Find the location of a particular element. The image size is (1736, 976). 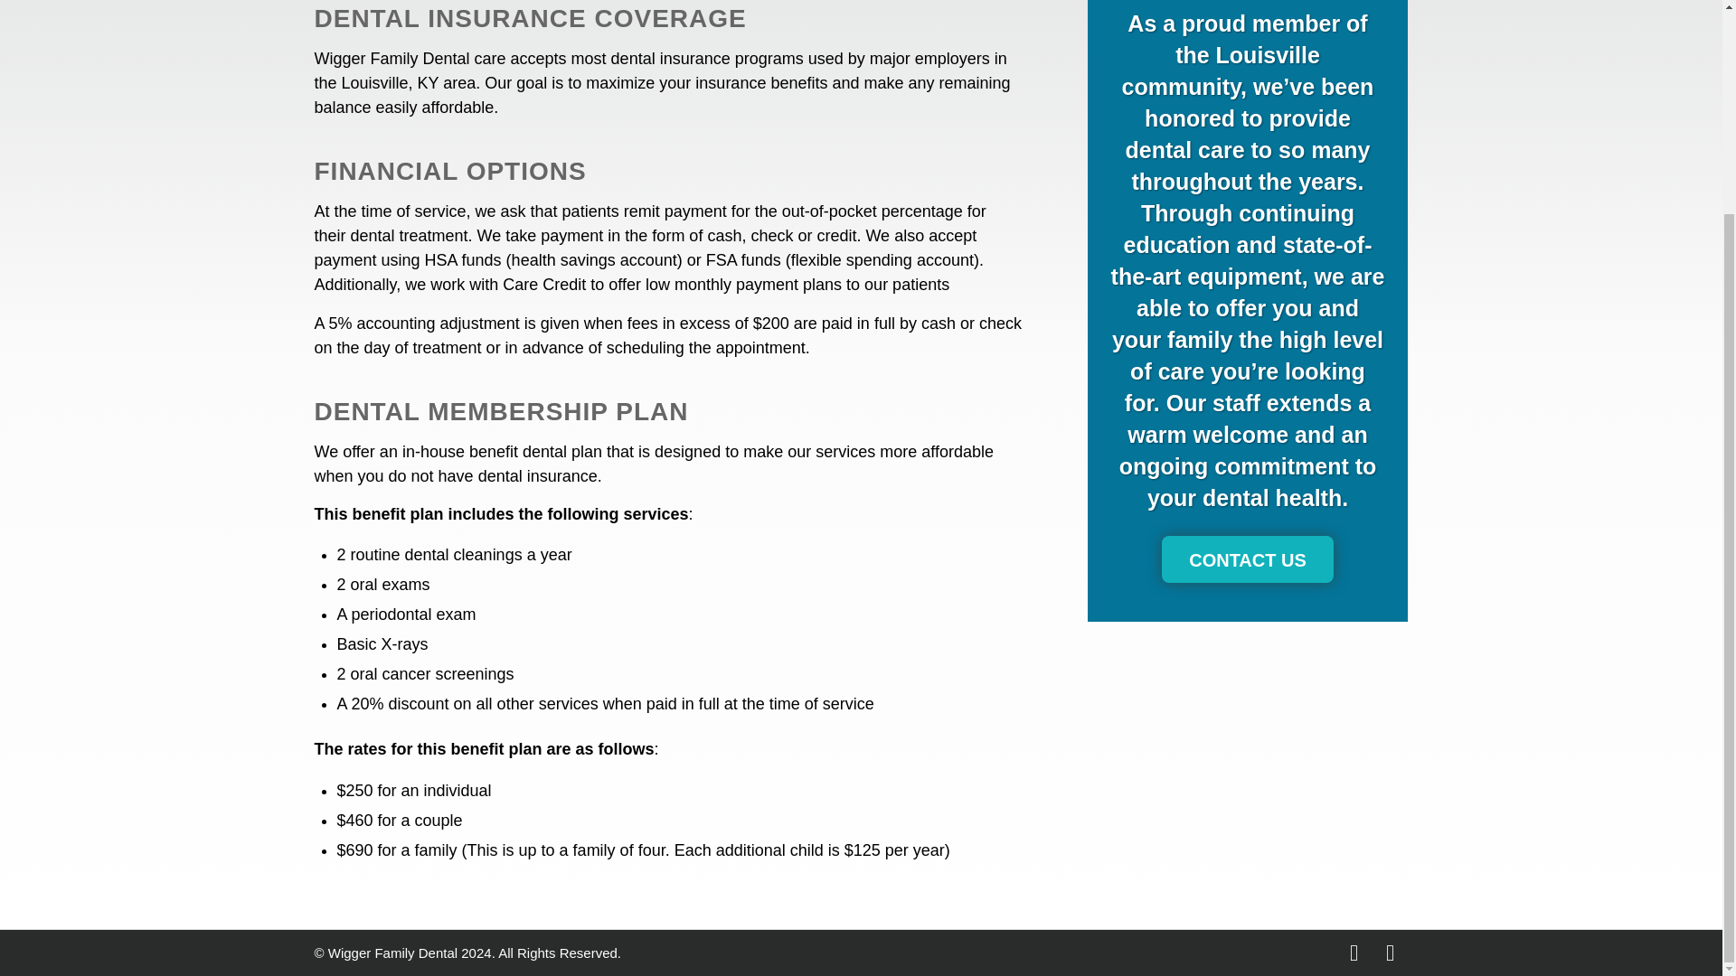

CONTACT US is located at coordinates (1247, 558).